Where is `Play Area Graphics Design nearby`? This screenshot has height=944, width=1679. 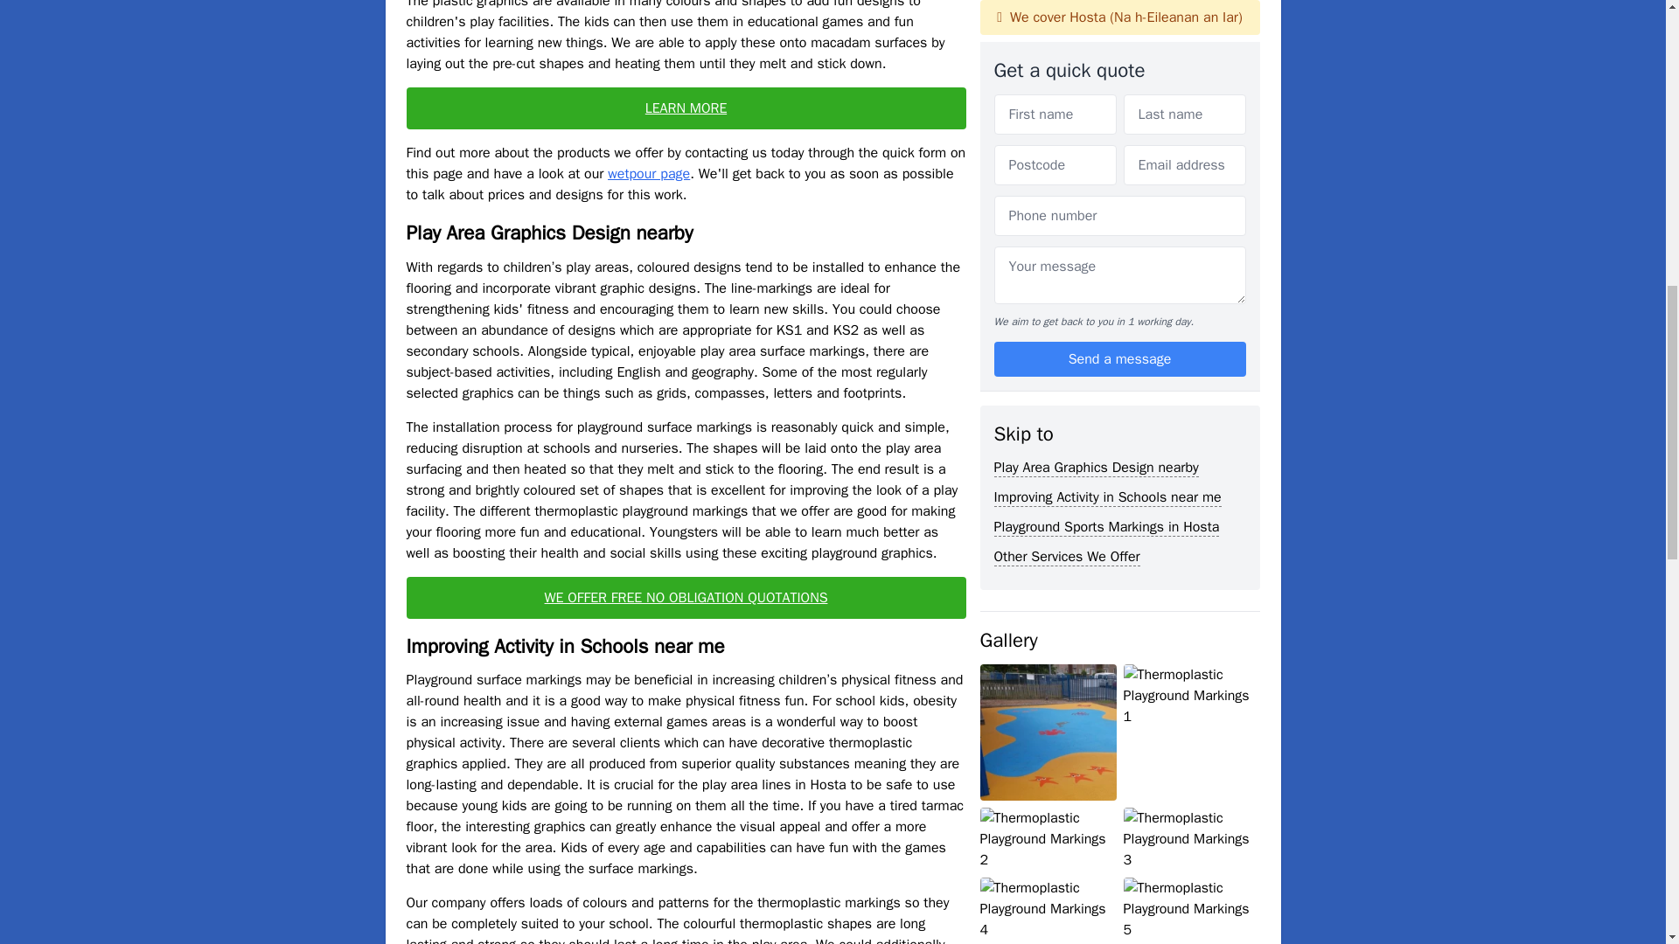
Play Area Graphics Design nearby is located at coordinates (1096, 9).